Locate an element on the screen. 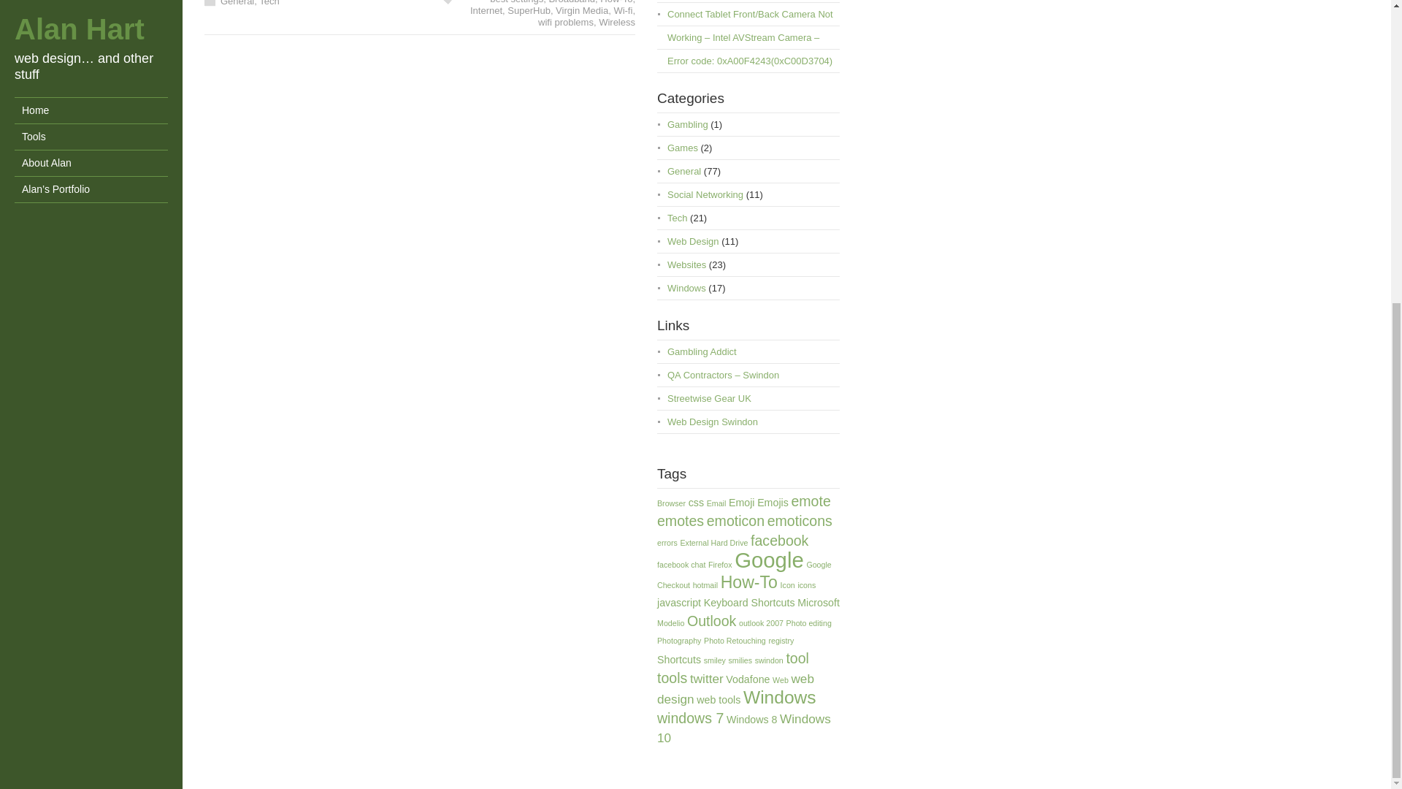 This screenshot has width=1402, height=789. Web Design is located at coordinates (692, 256).